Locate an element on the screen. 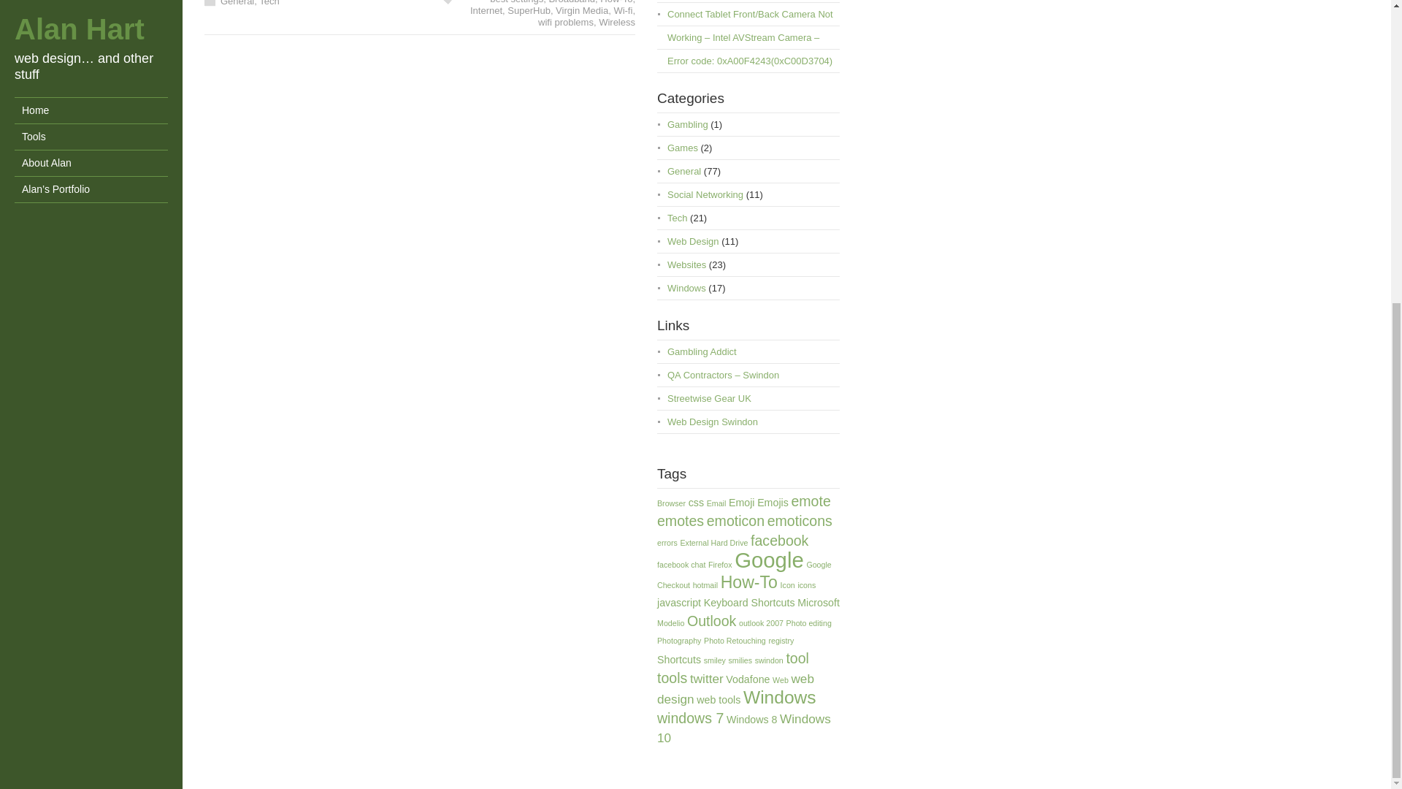 This screenshot has width=1402, height=789. Web Design is located at coordinates (692, 256).